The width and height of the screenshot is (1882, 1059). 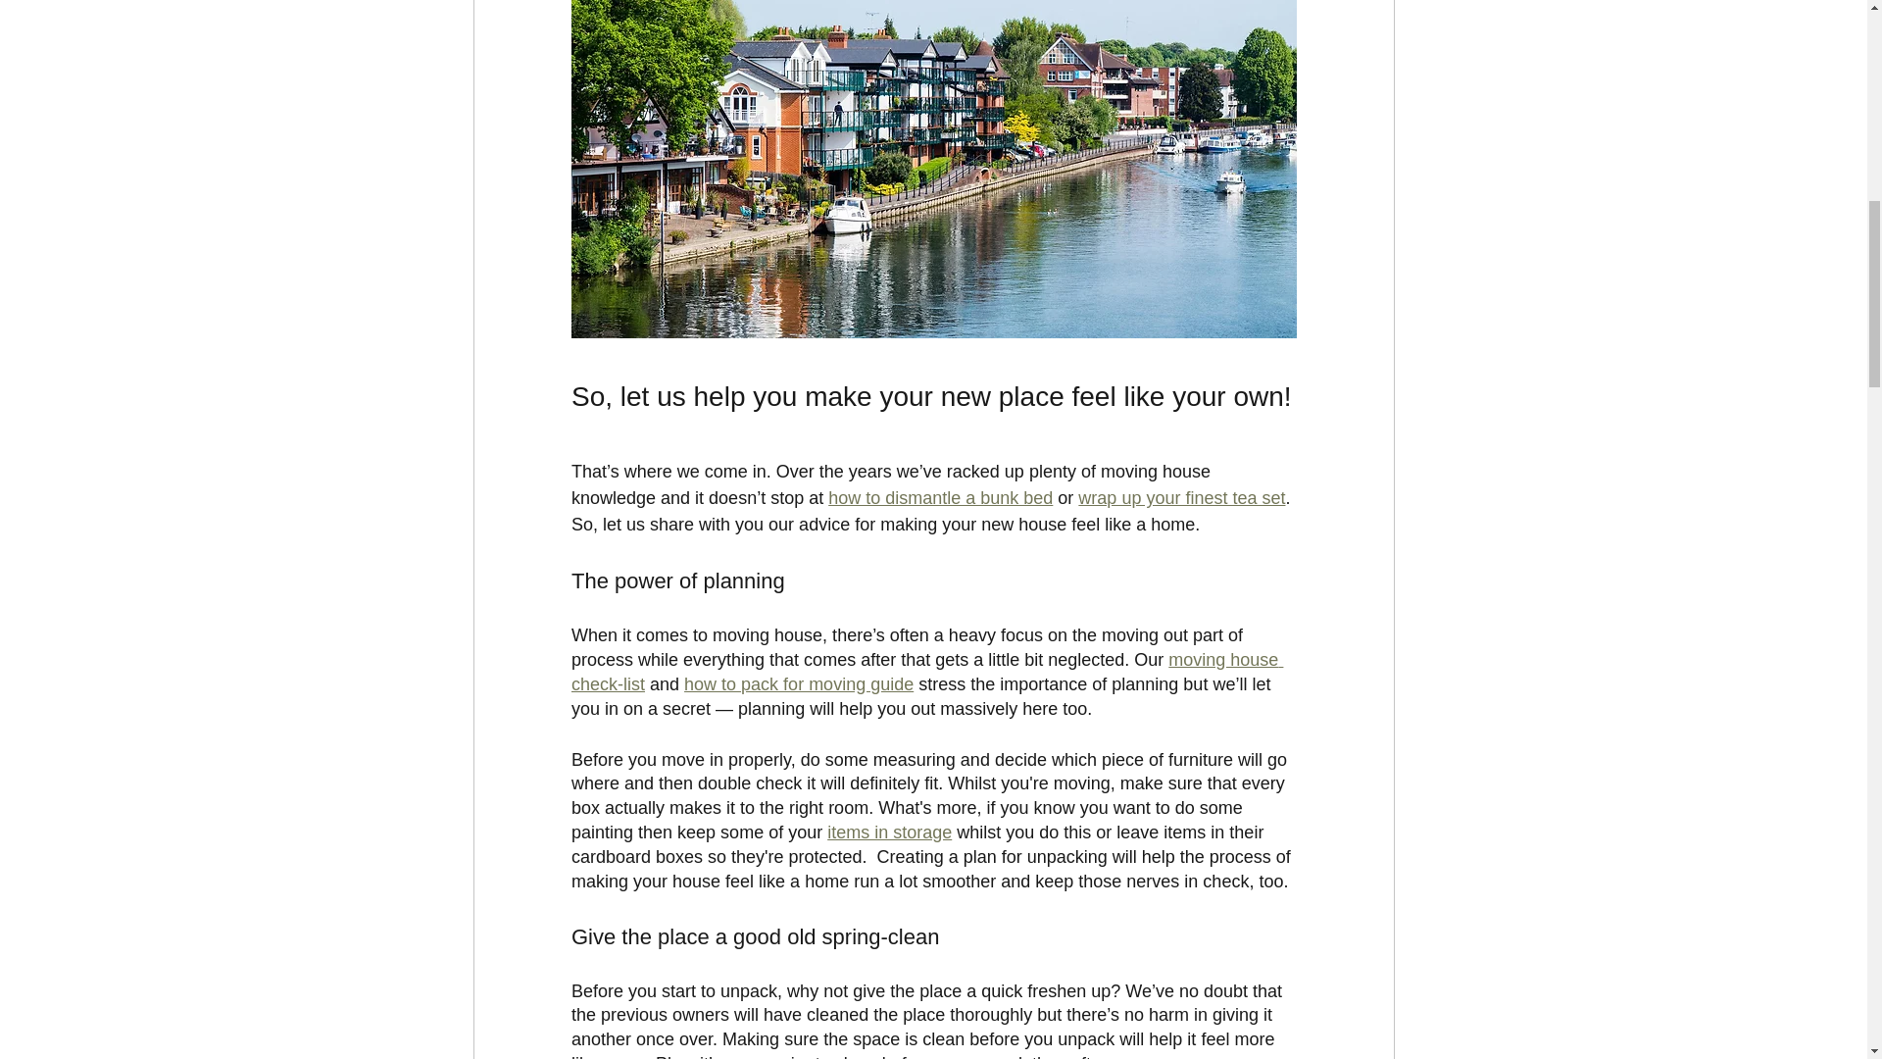 What do you see at coordinates (939, 498) in the screenshot?
I see `how to dismantle a bunk bed` at bounding box center [939, 498].